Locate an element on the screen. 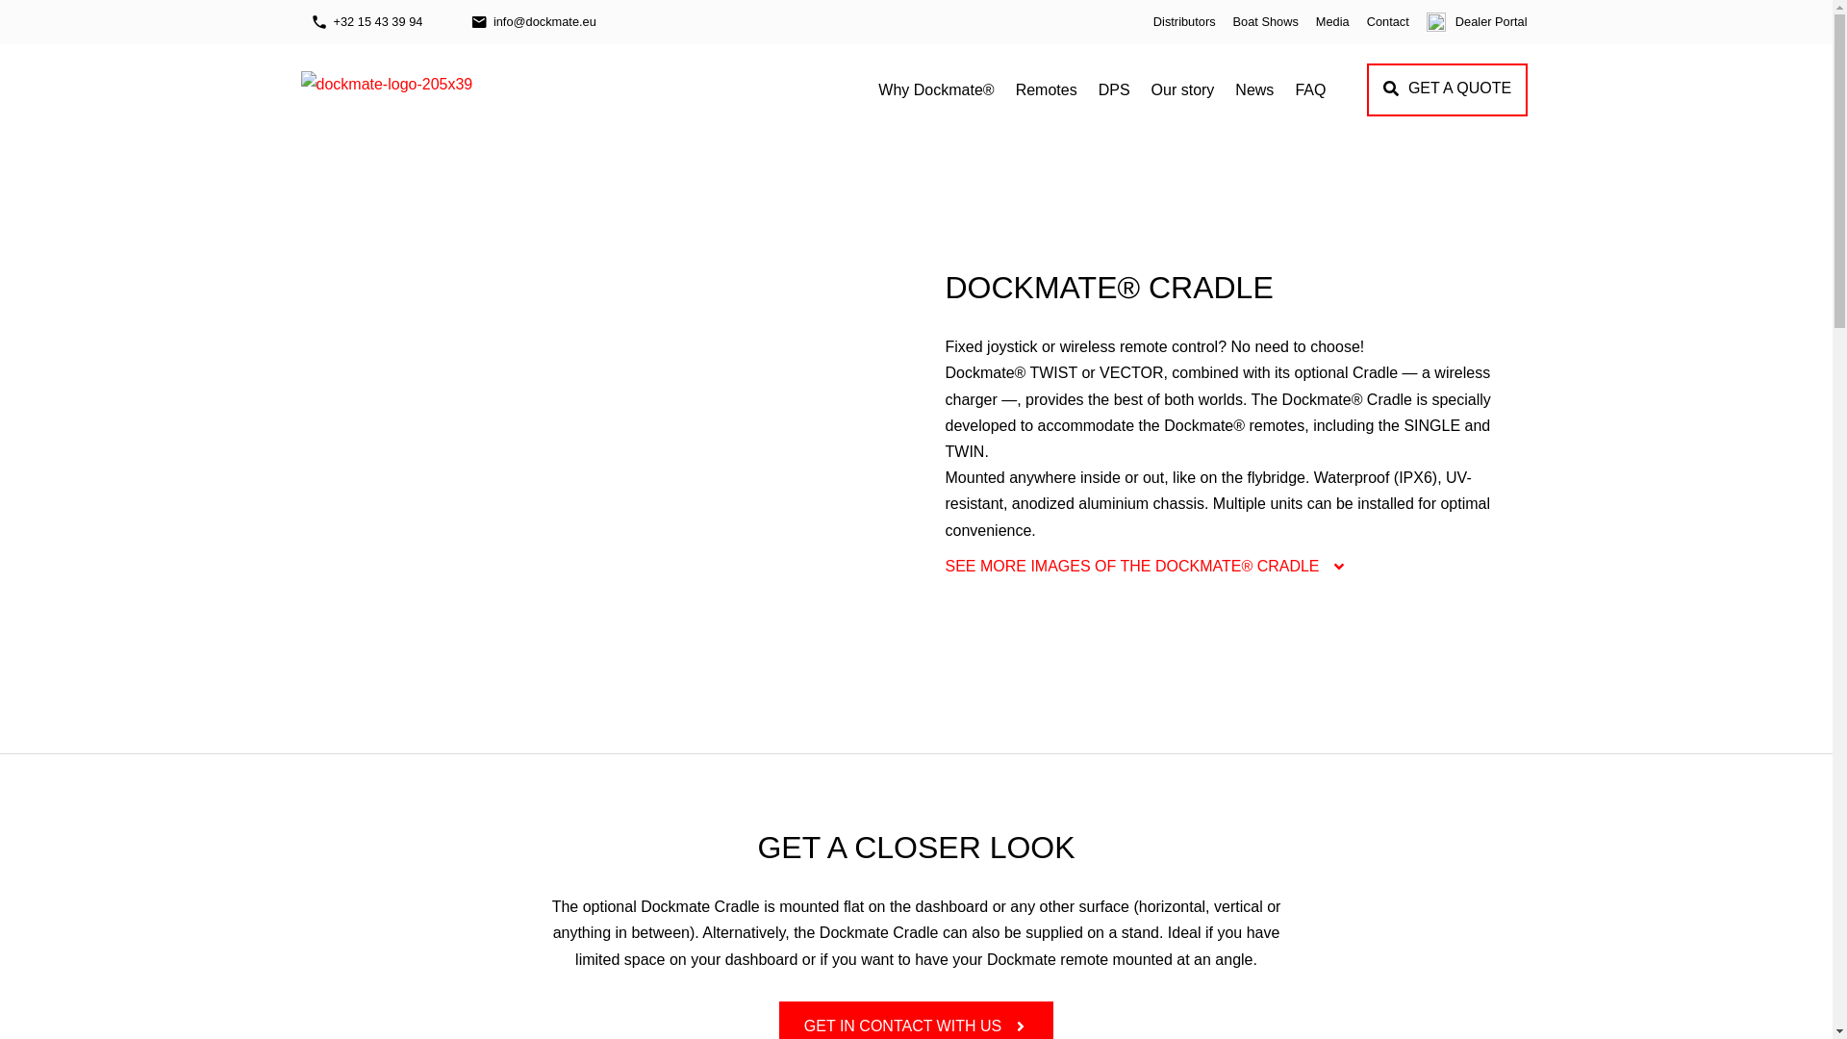  News is located at coordinates (1253, 89).